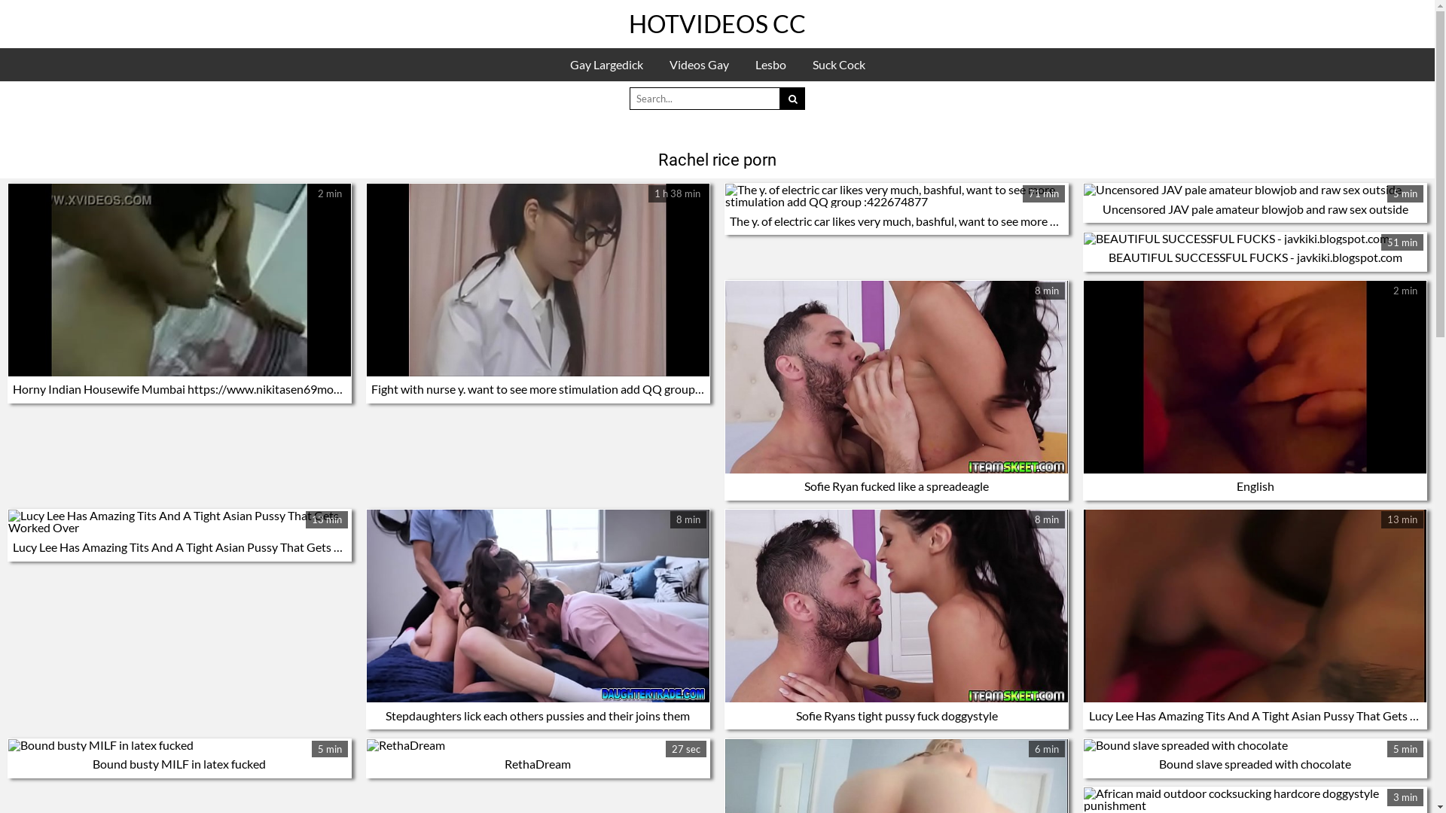 The width and height of the screenshot is (1446, 813). Describe the element at coordinates (838, 65) in the screenshot. I see `Suck Cock` at that location.